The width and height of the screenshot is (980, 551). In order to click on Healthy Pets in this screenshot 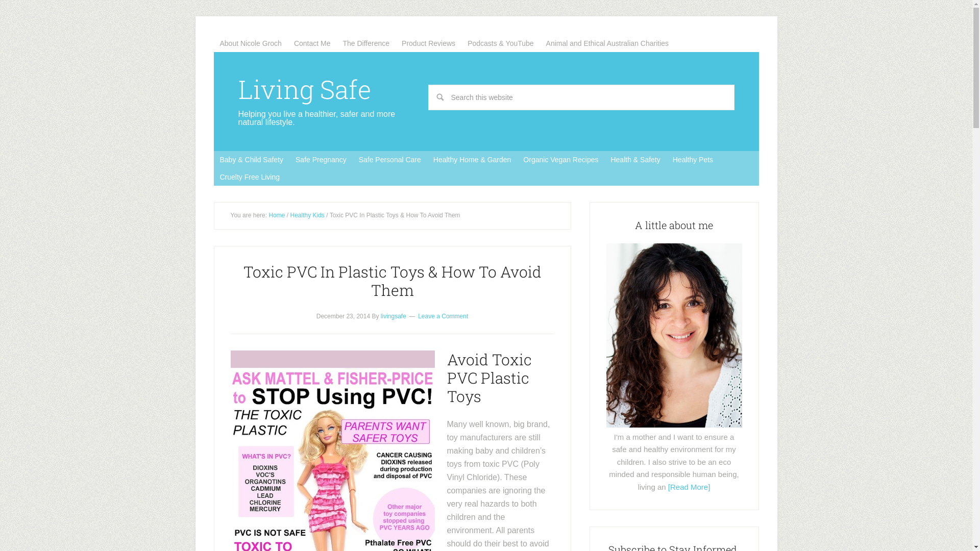, I will do `click(693, 160)`.